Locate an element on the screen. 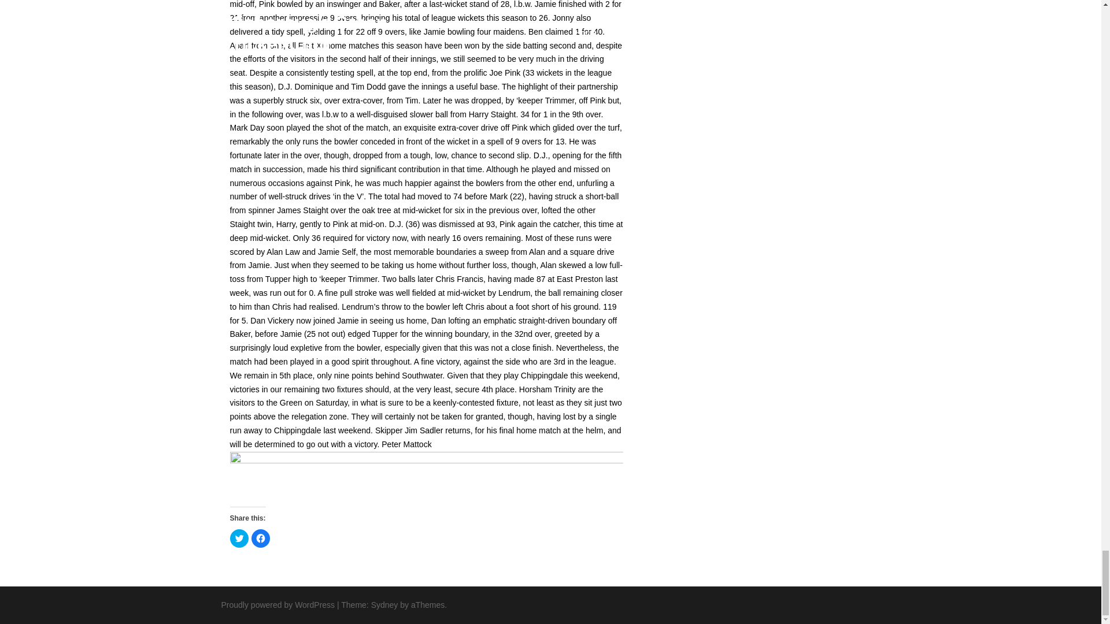 The width and height of the screenshot is (1110, 624). Click to share on Facebook is located at coordinates (260, 538).